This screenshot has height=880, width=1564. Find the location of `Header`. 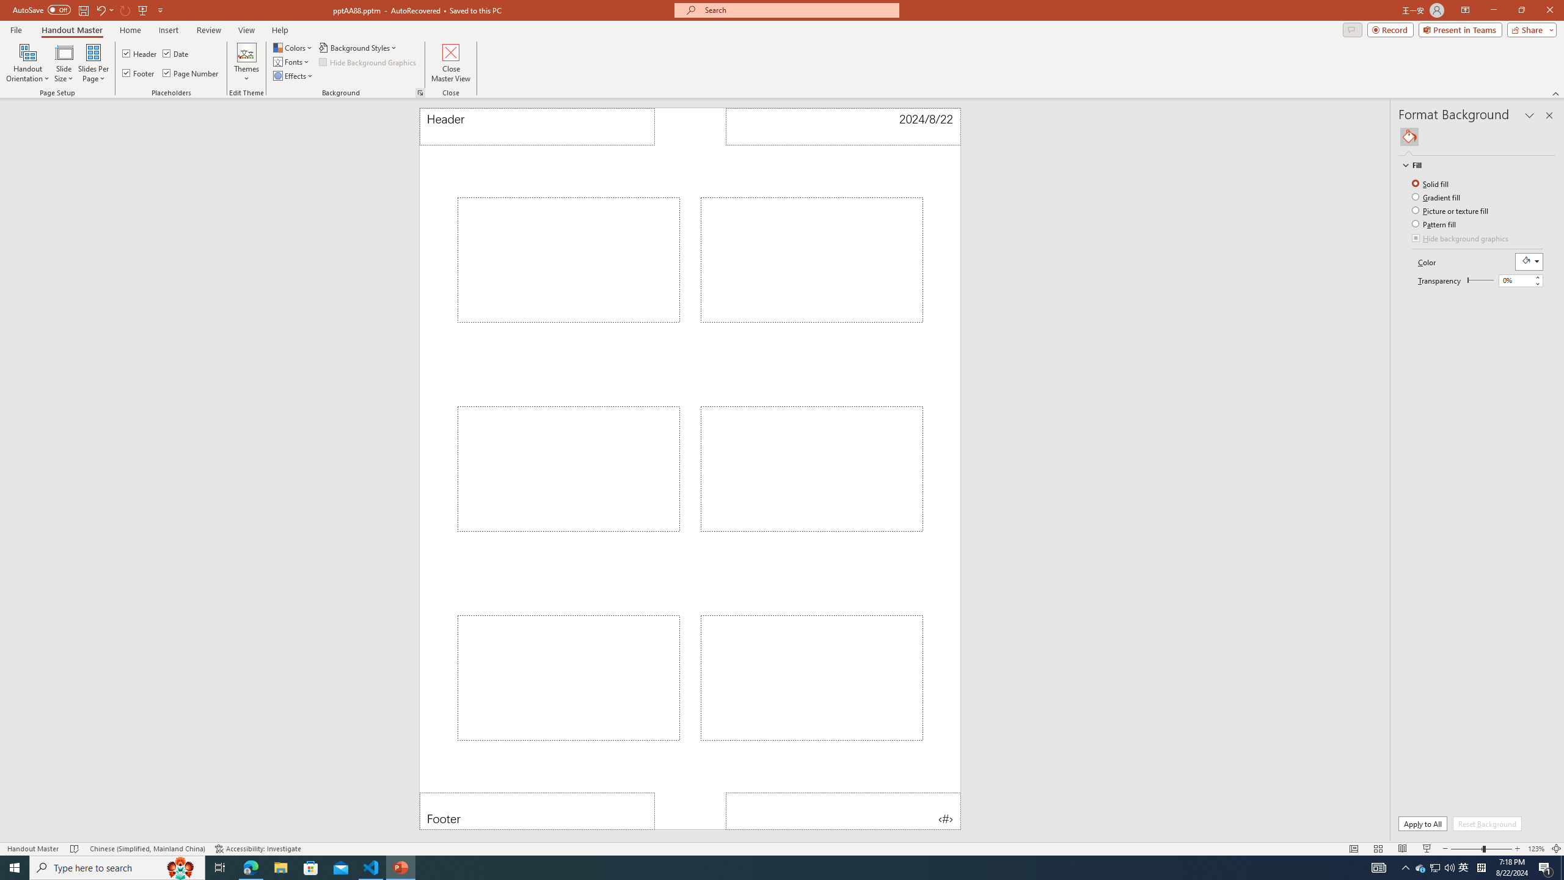

Header is located at coordinates (537, 127).